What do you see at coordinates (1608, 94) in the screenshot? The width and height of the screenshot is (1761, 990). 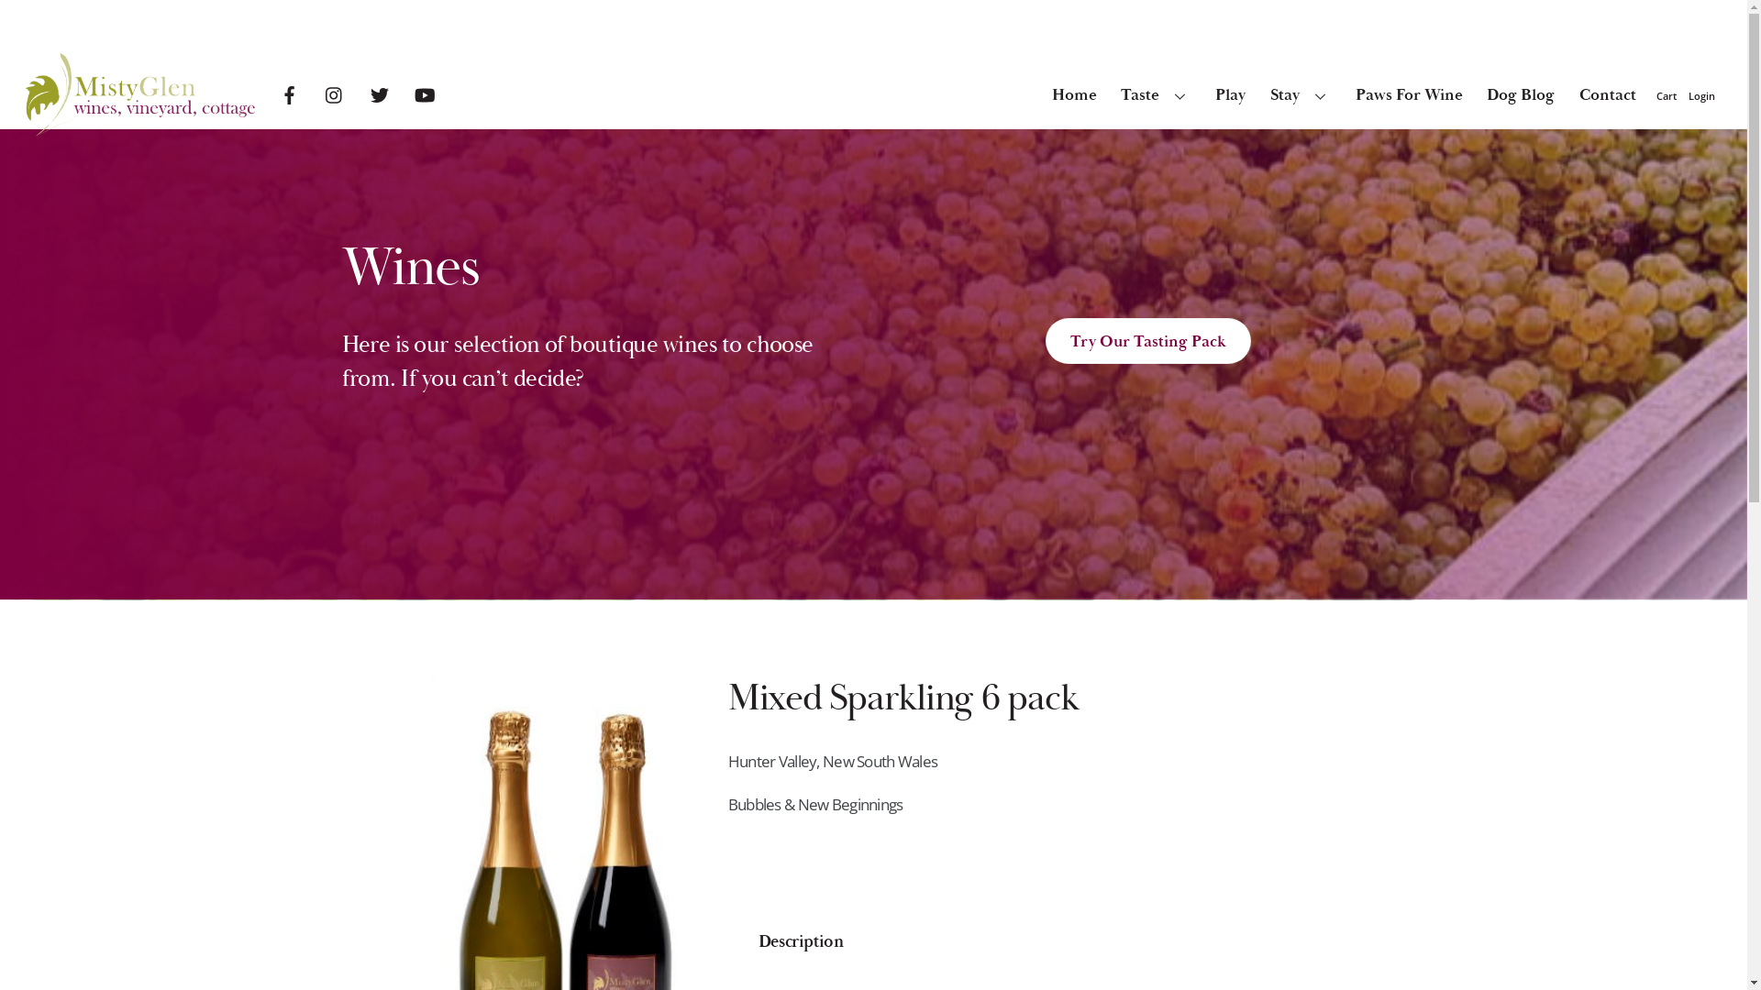 I see `Contact` at bounding box center [1608, 94].